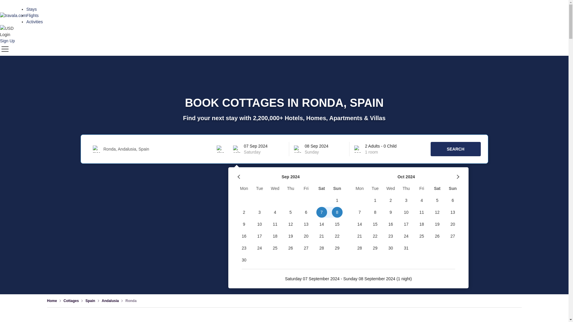 This screenshot has width=573, height=322. Describe the element at coordinates (291, 236) in the screenshot. I see `19` at that location.